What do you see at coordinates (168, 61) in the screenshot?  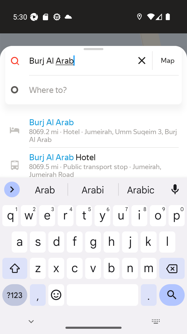 I see `Map` at bounding box center [168, 61].